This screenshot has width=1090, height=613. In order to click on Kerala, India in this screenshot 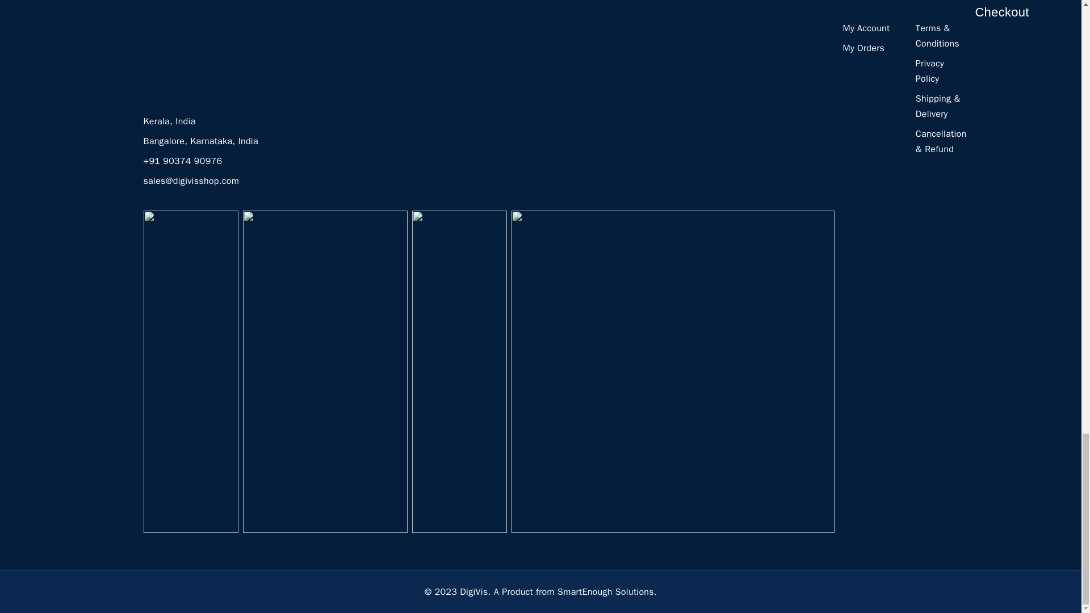, I will do `click(169, 121)`.